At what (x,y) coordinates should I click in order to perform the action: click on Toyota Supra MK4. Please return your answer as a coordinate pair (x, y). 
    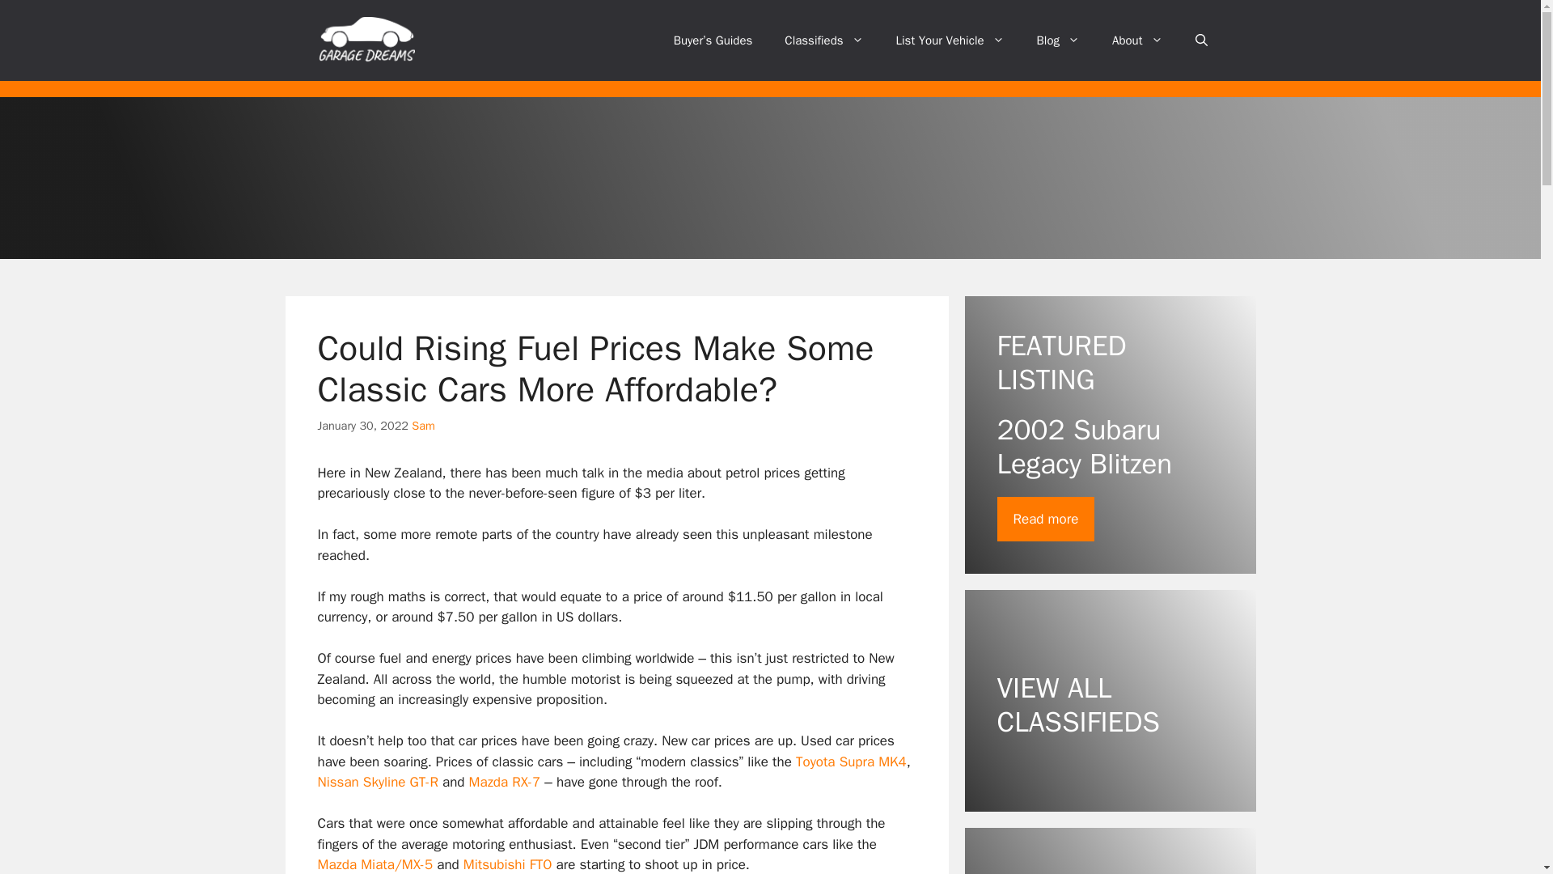
    Looking at the image, I should click on (851, 761).